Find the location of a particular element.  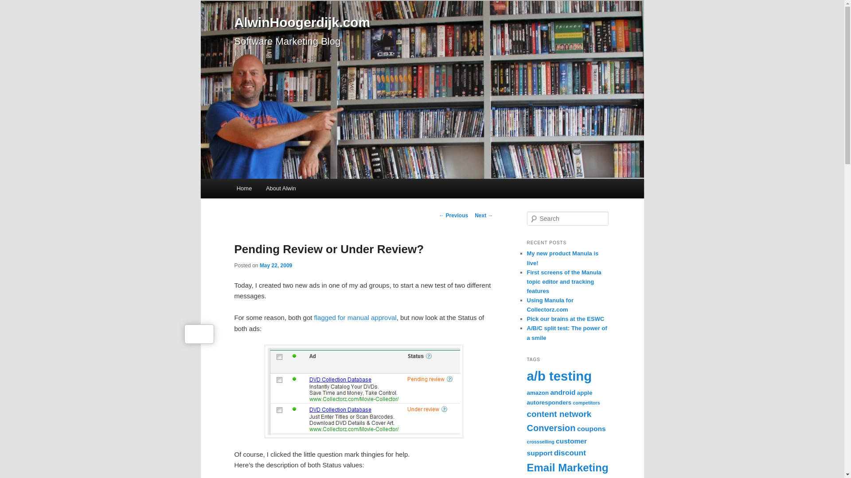

apple is located at coordinates (584, 393).